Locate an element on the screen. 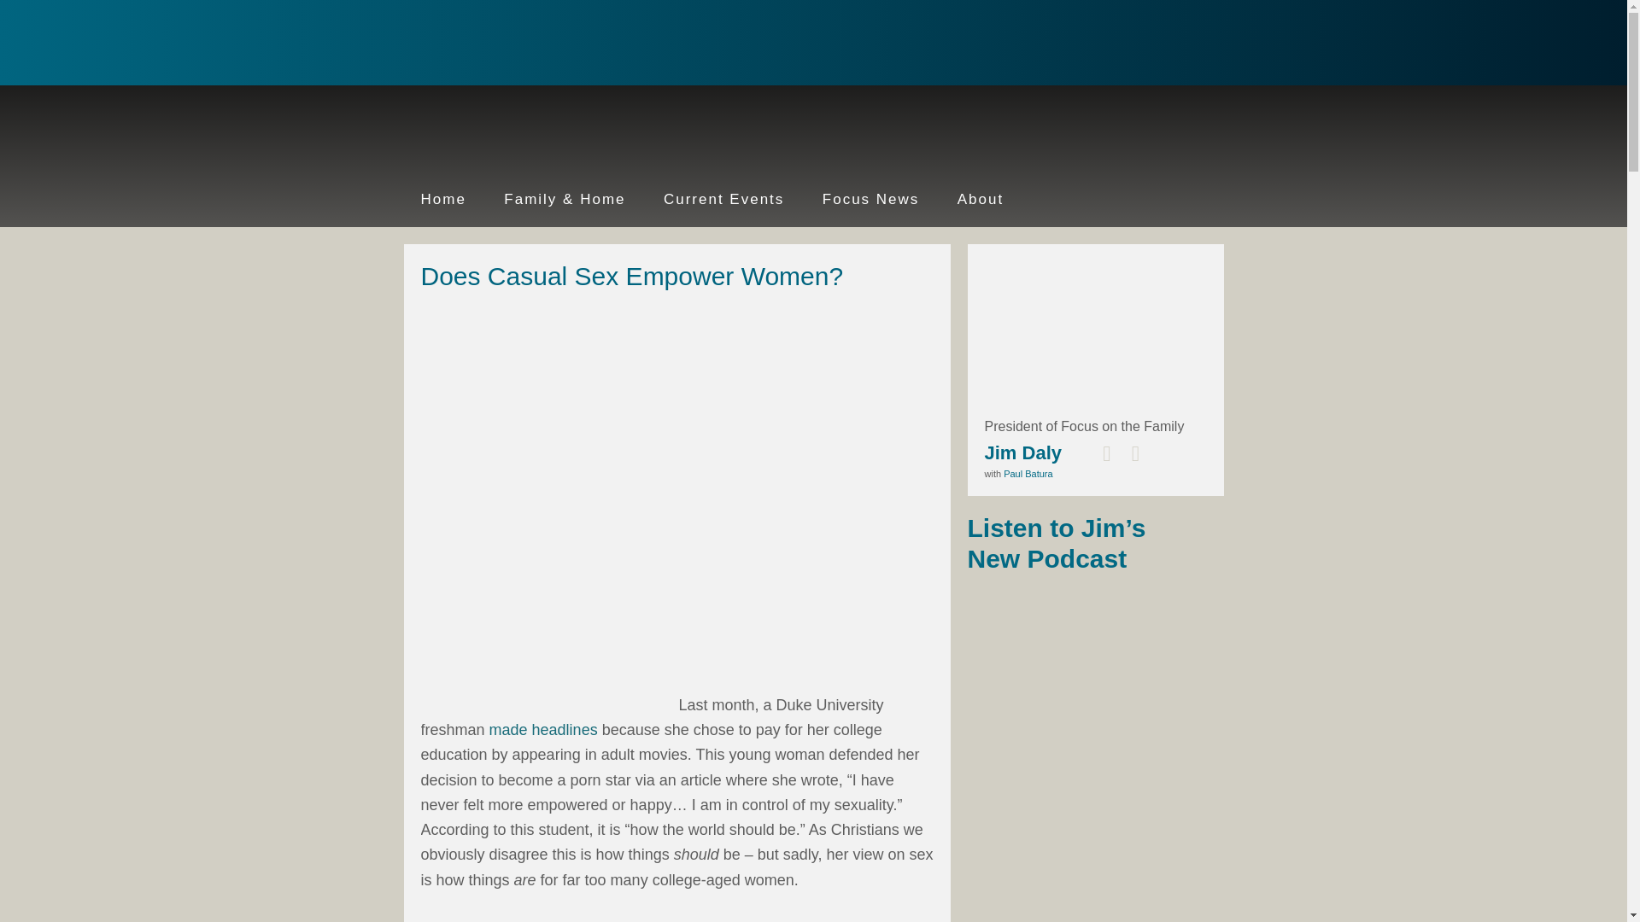 This screenshot has width=1640, height=922. Jim Daly is located at coordinates (514, 44).